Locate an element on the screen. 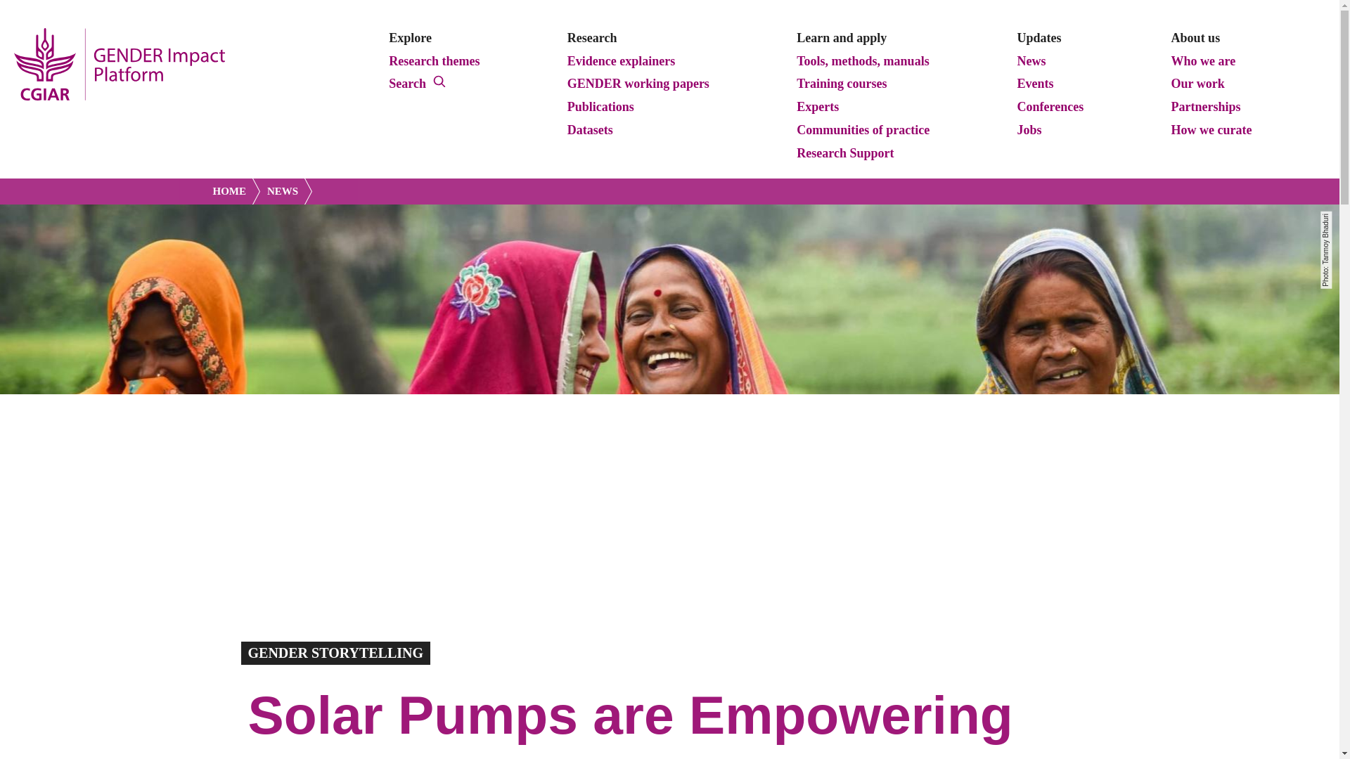 This screenshot has height=759, width=1350. Conferences is located at coordinates (1050, 108).